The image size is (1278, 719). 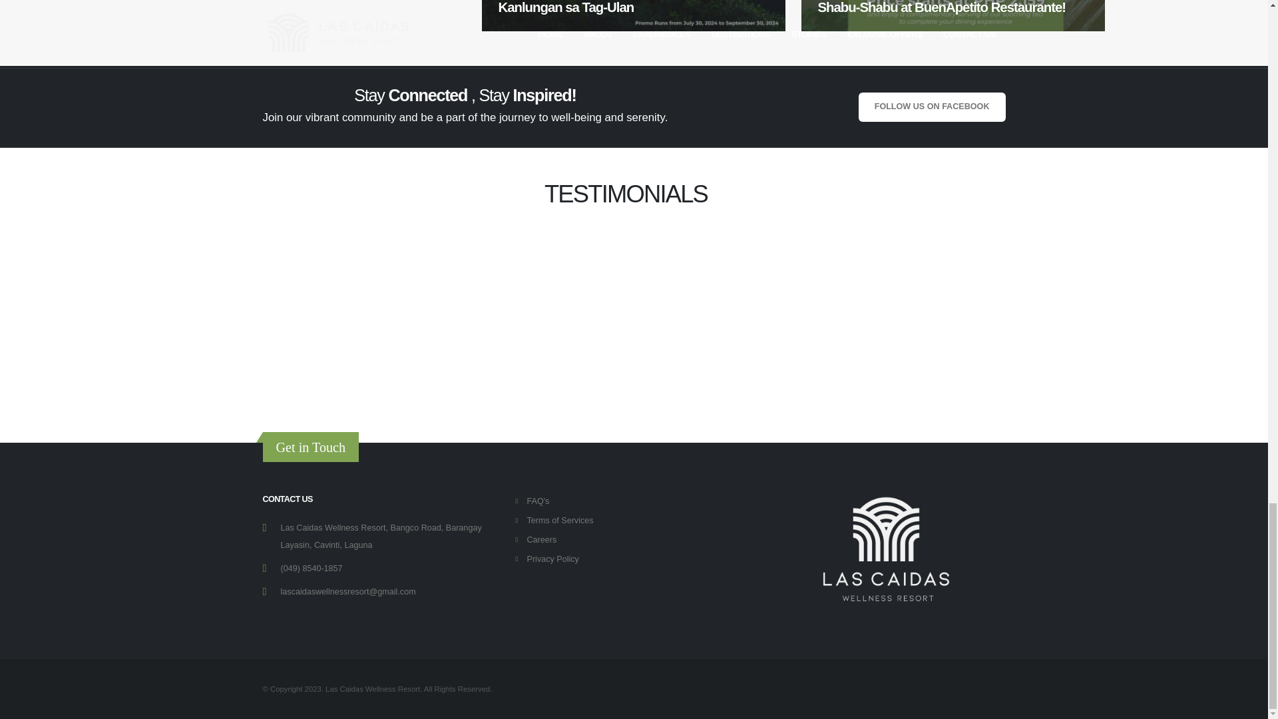 I want to click on FAQ's, so click(x=538, y=501).